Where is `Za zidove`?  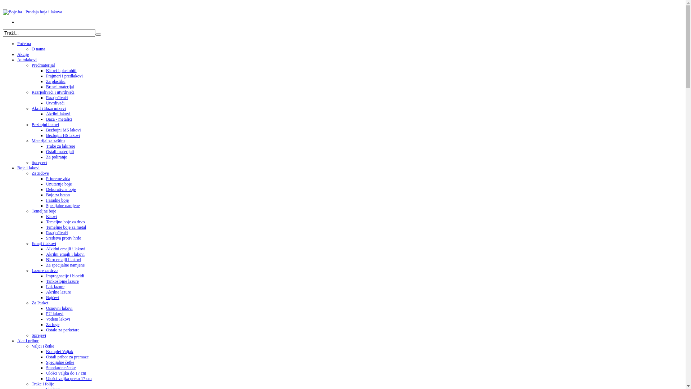
Za zidove is located at coordinates (40, 173).